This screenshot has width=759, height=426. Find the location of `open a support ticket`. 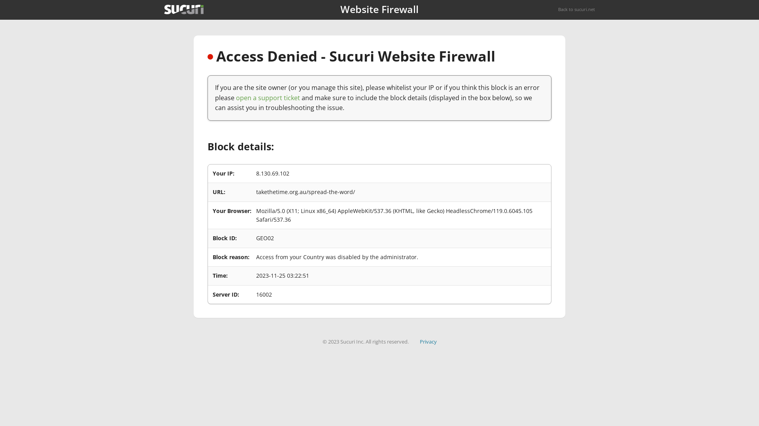

open a support ticket is located at coordinates (268, 98).